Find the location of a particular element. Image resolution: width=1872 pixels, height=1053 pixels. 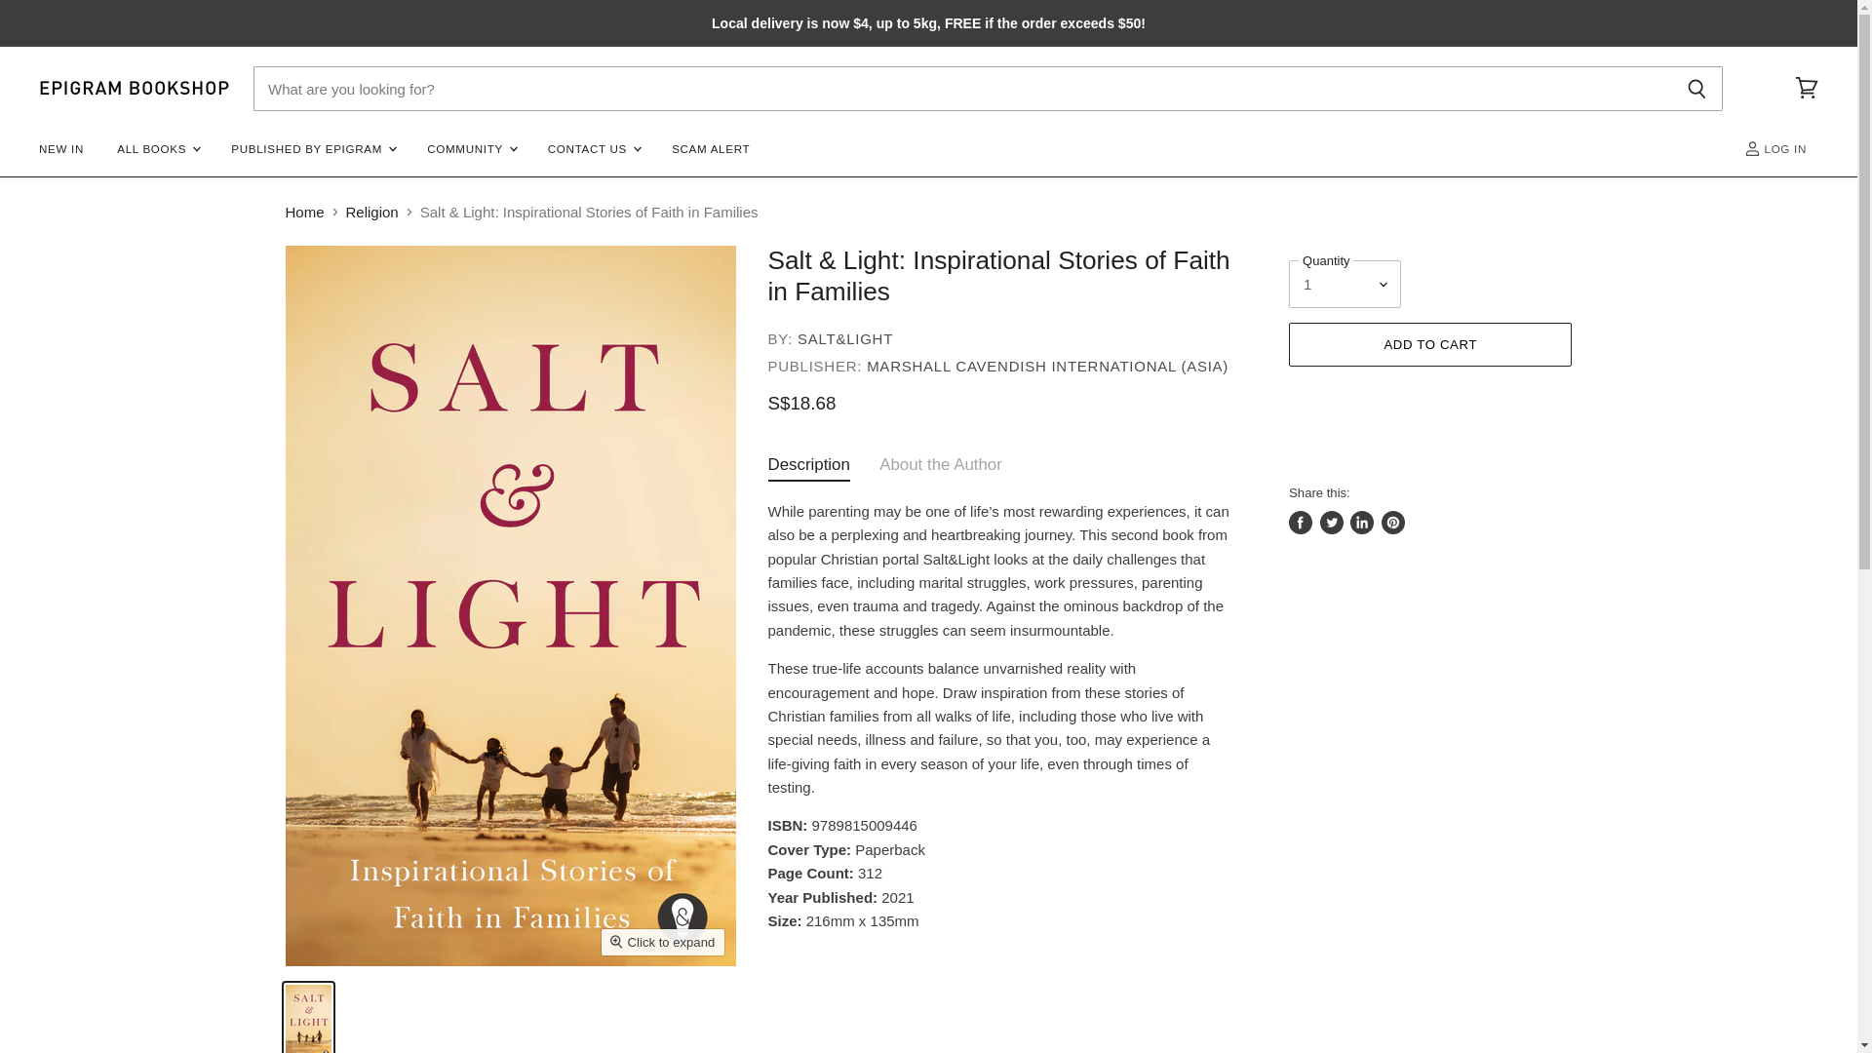

ACCOUNT ICON is located at coordinates (1753, 148).